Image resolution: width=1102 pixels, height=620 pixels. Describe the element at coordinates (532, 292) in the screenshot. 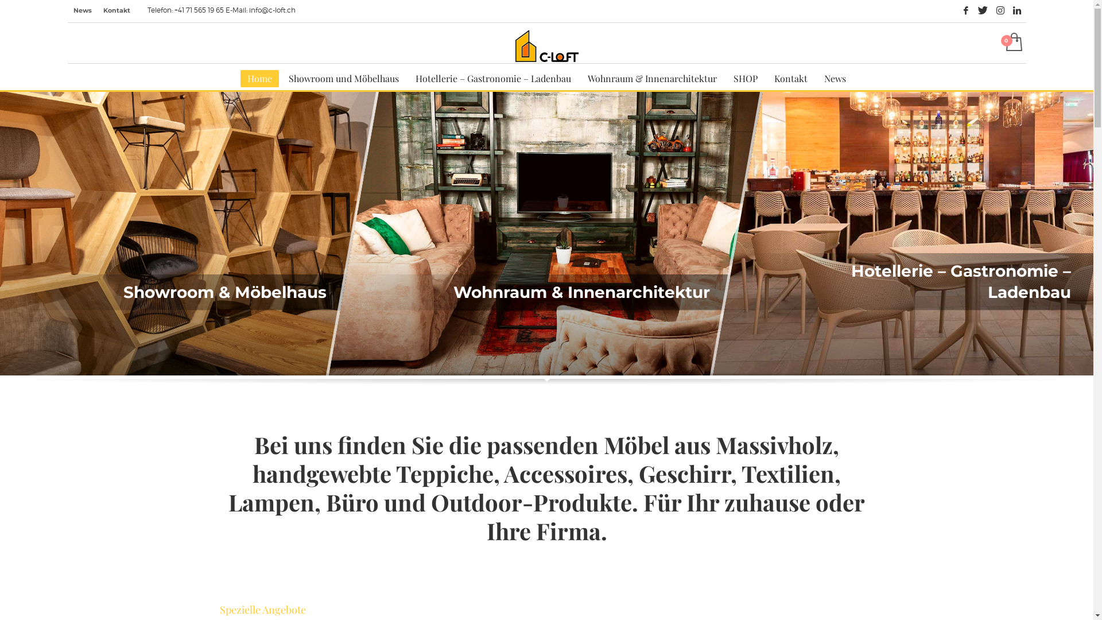

I see `Wohnraum & Innenarchitektur` at that location.